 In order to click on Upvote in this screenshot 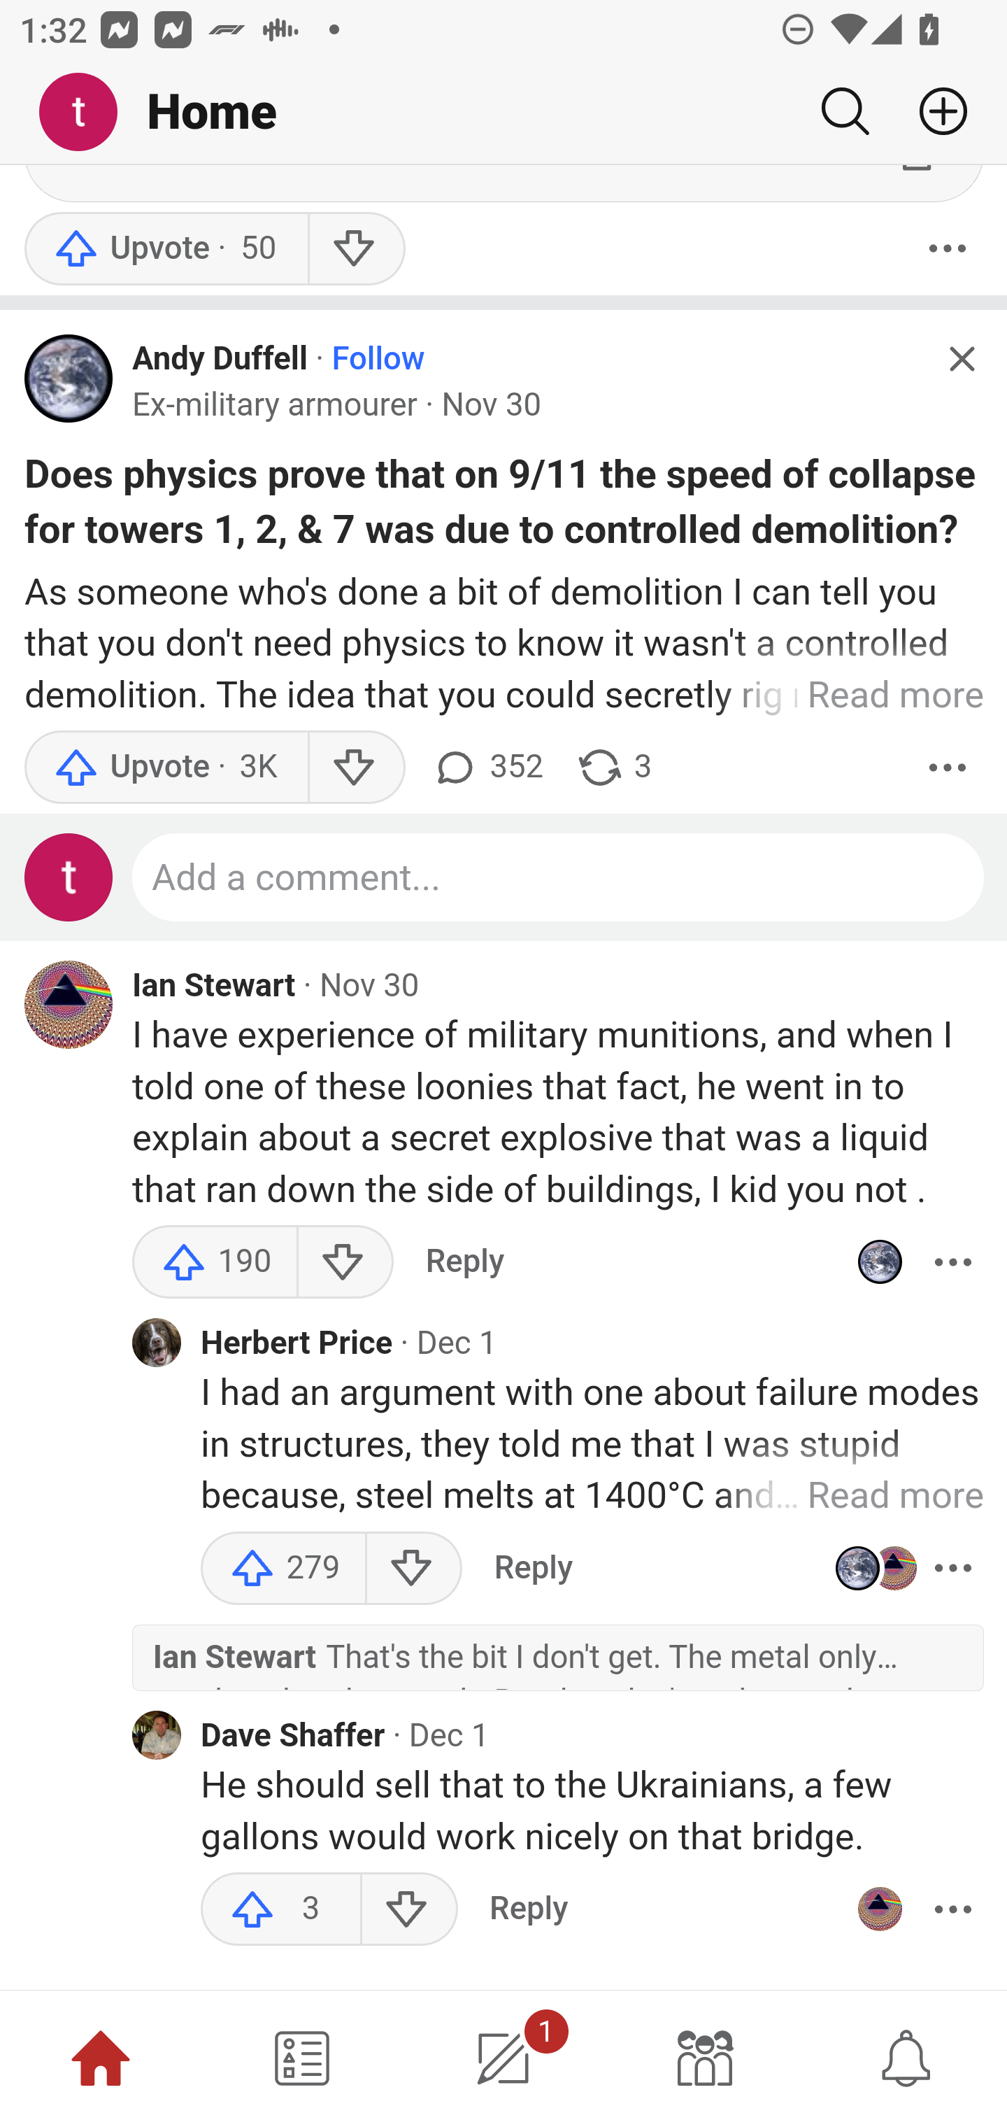, I will do `click(166, 249)`.